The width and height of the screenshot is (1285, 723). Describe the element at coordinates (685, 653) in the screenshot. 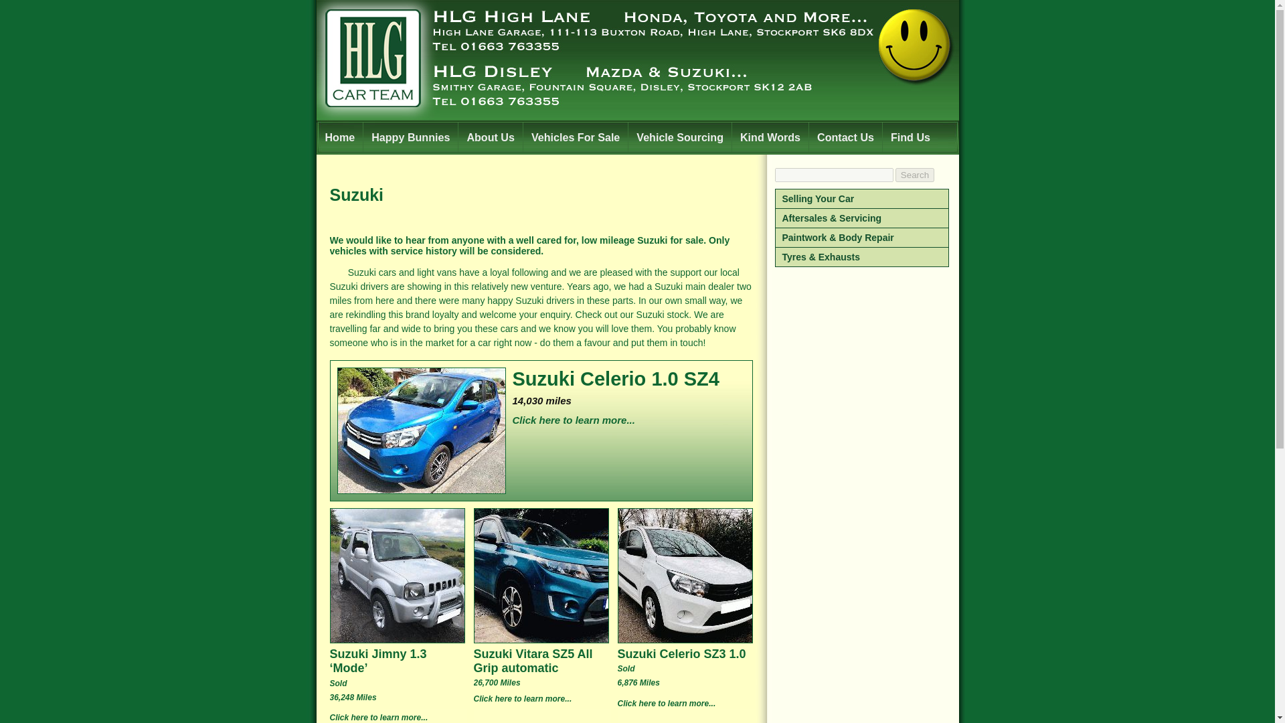

I see `Suzuki Celerio SZ3 1.0` at that location.